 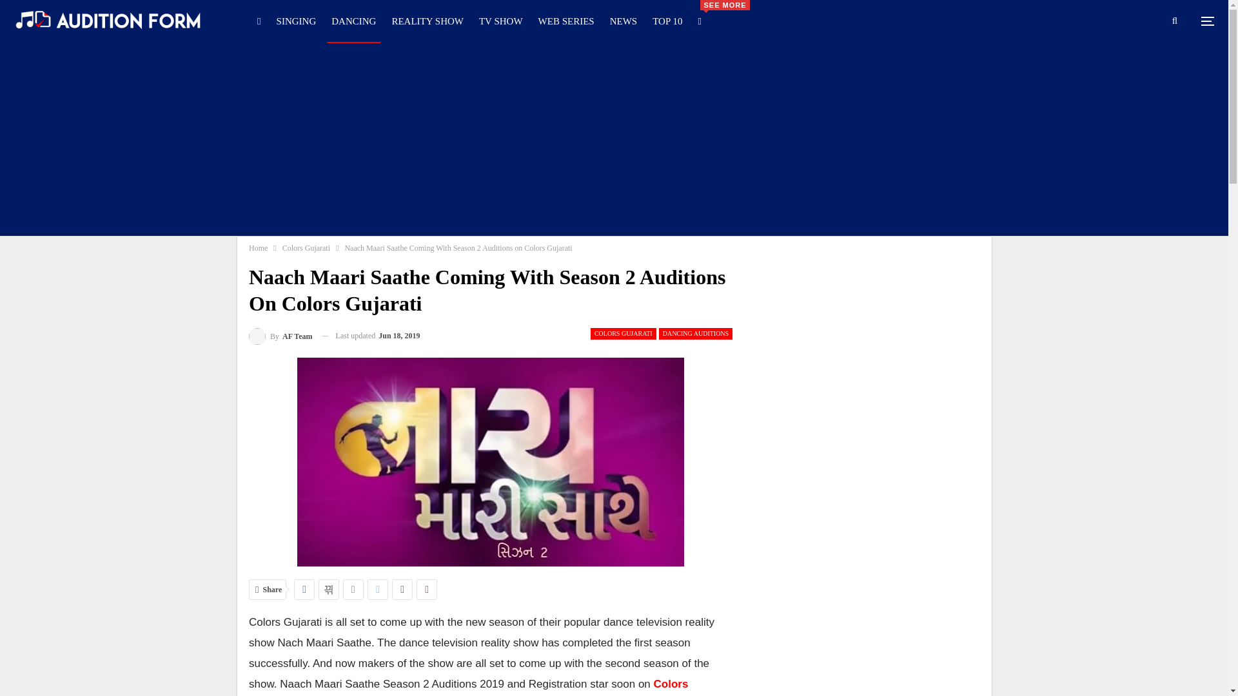 What do you see at coordinates (353, 21) in the screenshot?
I see `DANCING` at bounding box center [353, 21].